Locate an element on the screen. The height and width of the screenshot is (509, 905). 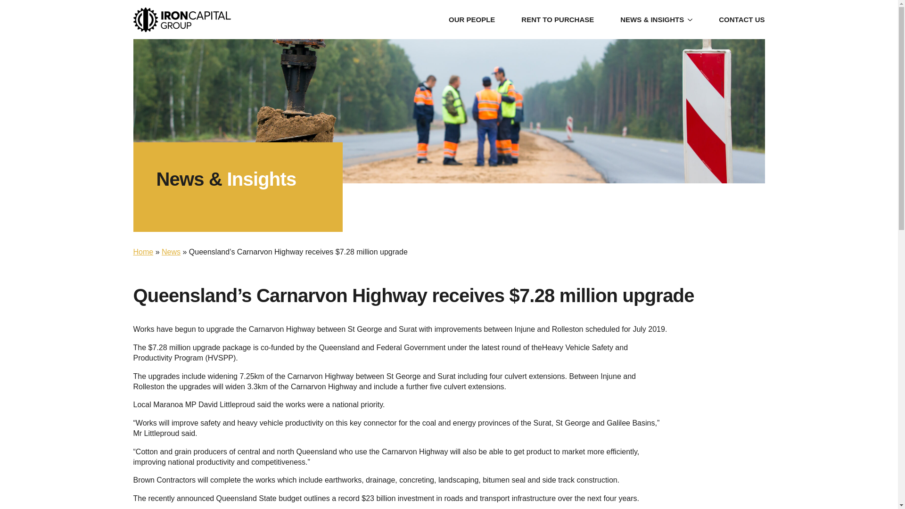
RENT TO PURCHASE is located at coordinates (557, 20).